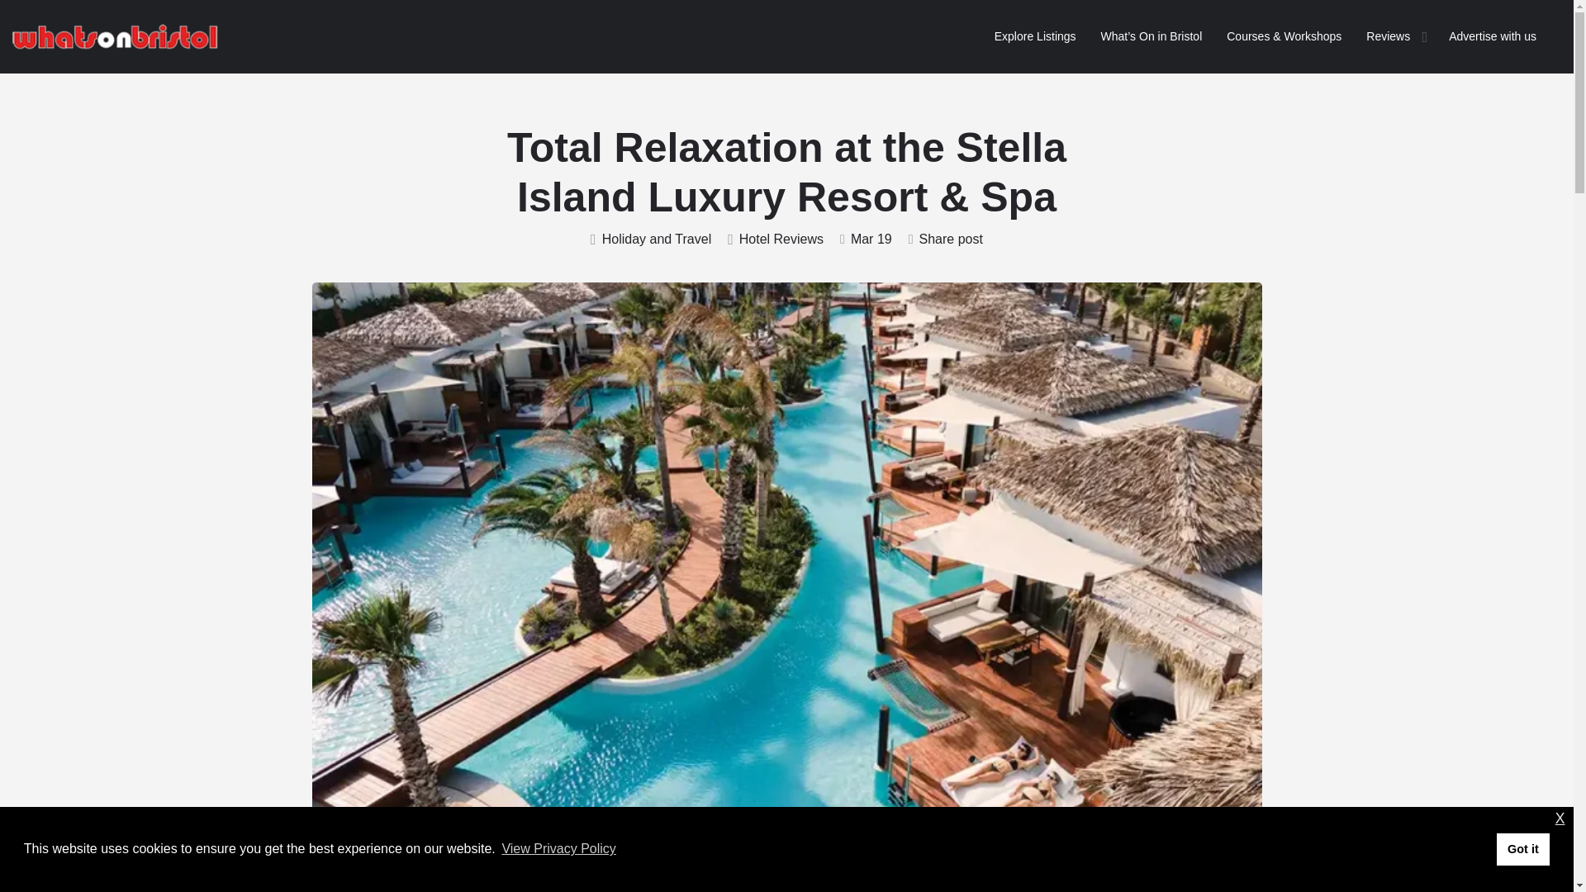 The image size is (1586, 892). I want to click on Holiday and Travel, so click(650, 240).